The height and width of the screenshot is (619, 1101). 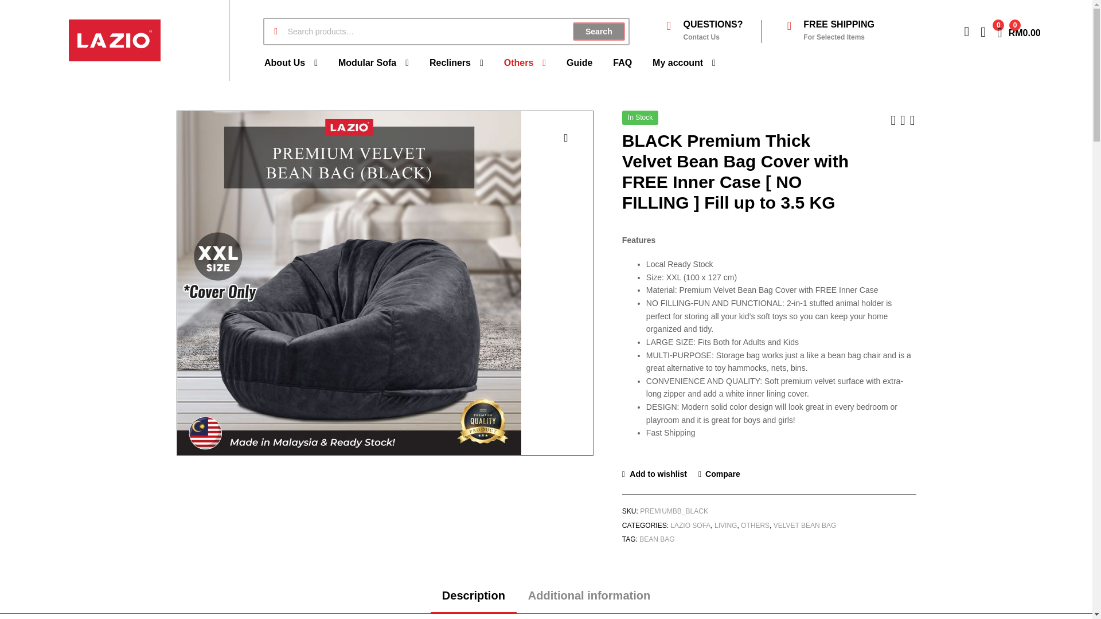 What do you see at coordinates (291, 63) in the screenshot?
I see `QUESTIONS?` at bounding box center [291, 63].